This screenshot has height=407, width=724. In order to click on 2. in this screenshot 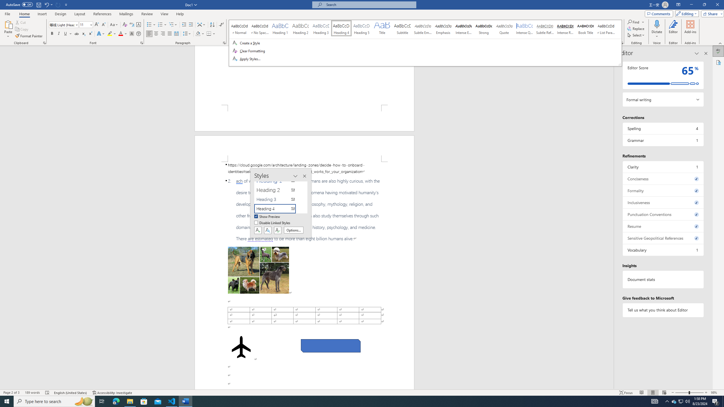, I will do `click(716, 401)`.